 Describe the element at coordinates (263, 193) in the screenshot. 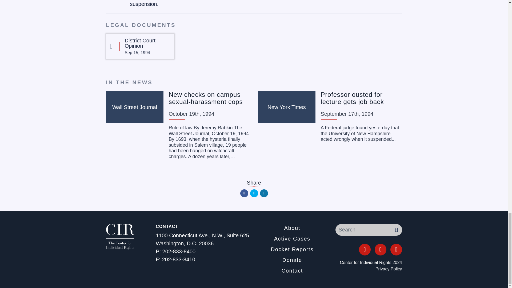

I see `LinkedIn` at that location.